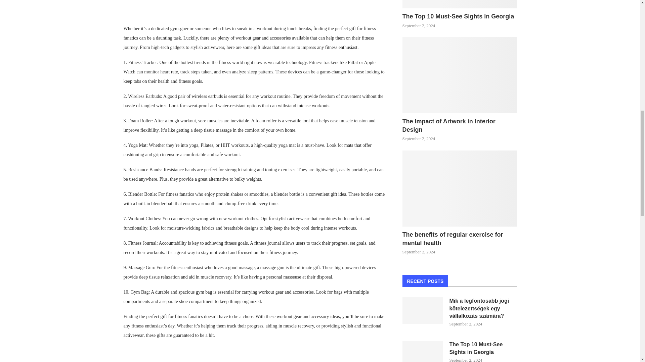 This screenshot has width=645, height=362. Describe the element at coordinates (460, 16) in the screenshot. I see `The Top 10 Must-See Sights in Georgia` at that location.